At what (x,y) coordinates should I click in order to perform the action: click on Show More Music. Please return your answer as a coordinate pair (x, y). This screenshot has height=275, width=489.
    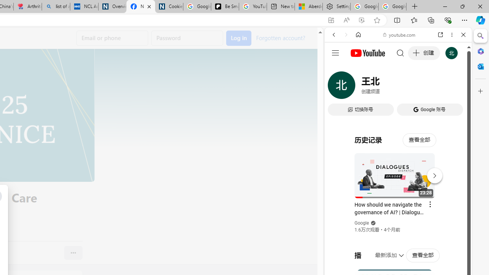
    Looking at the image, I should click on (445, 209).